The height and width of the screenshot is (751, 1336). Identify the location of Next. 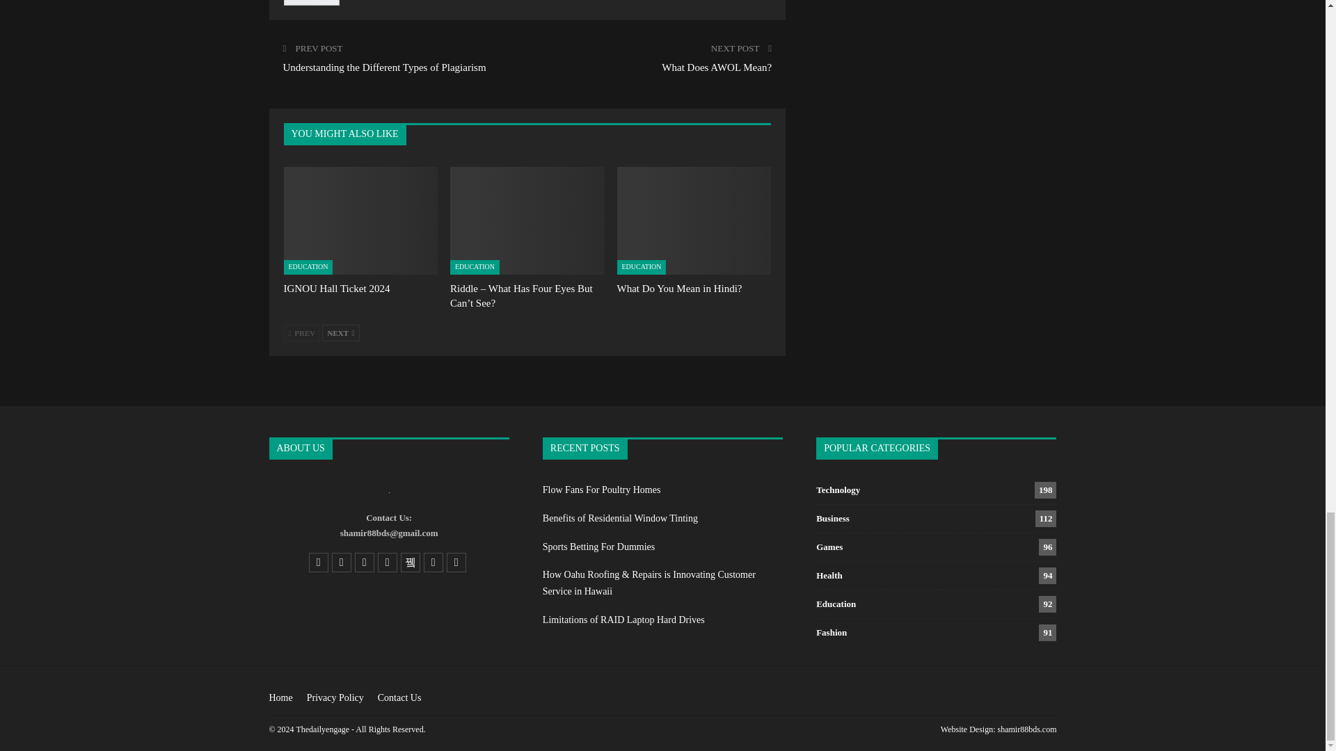
(340, 332).